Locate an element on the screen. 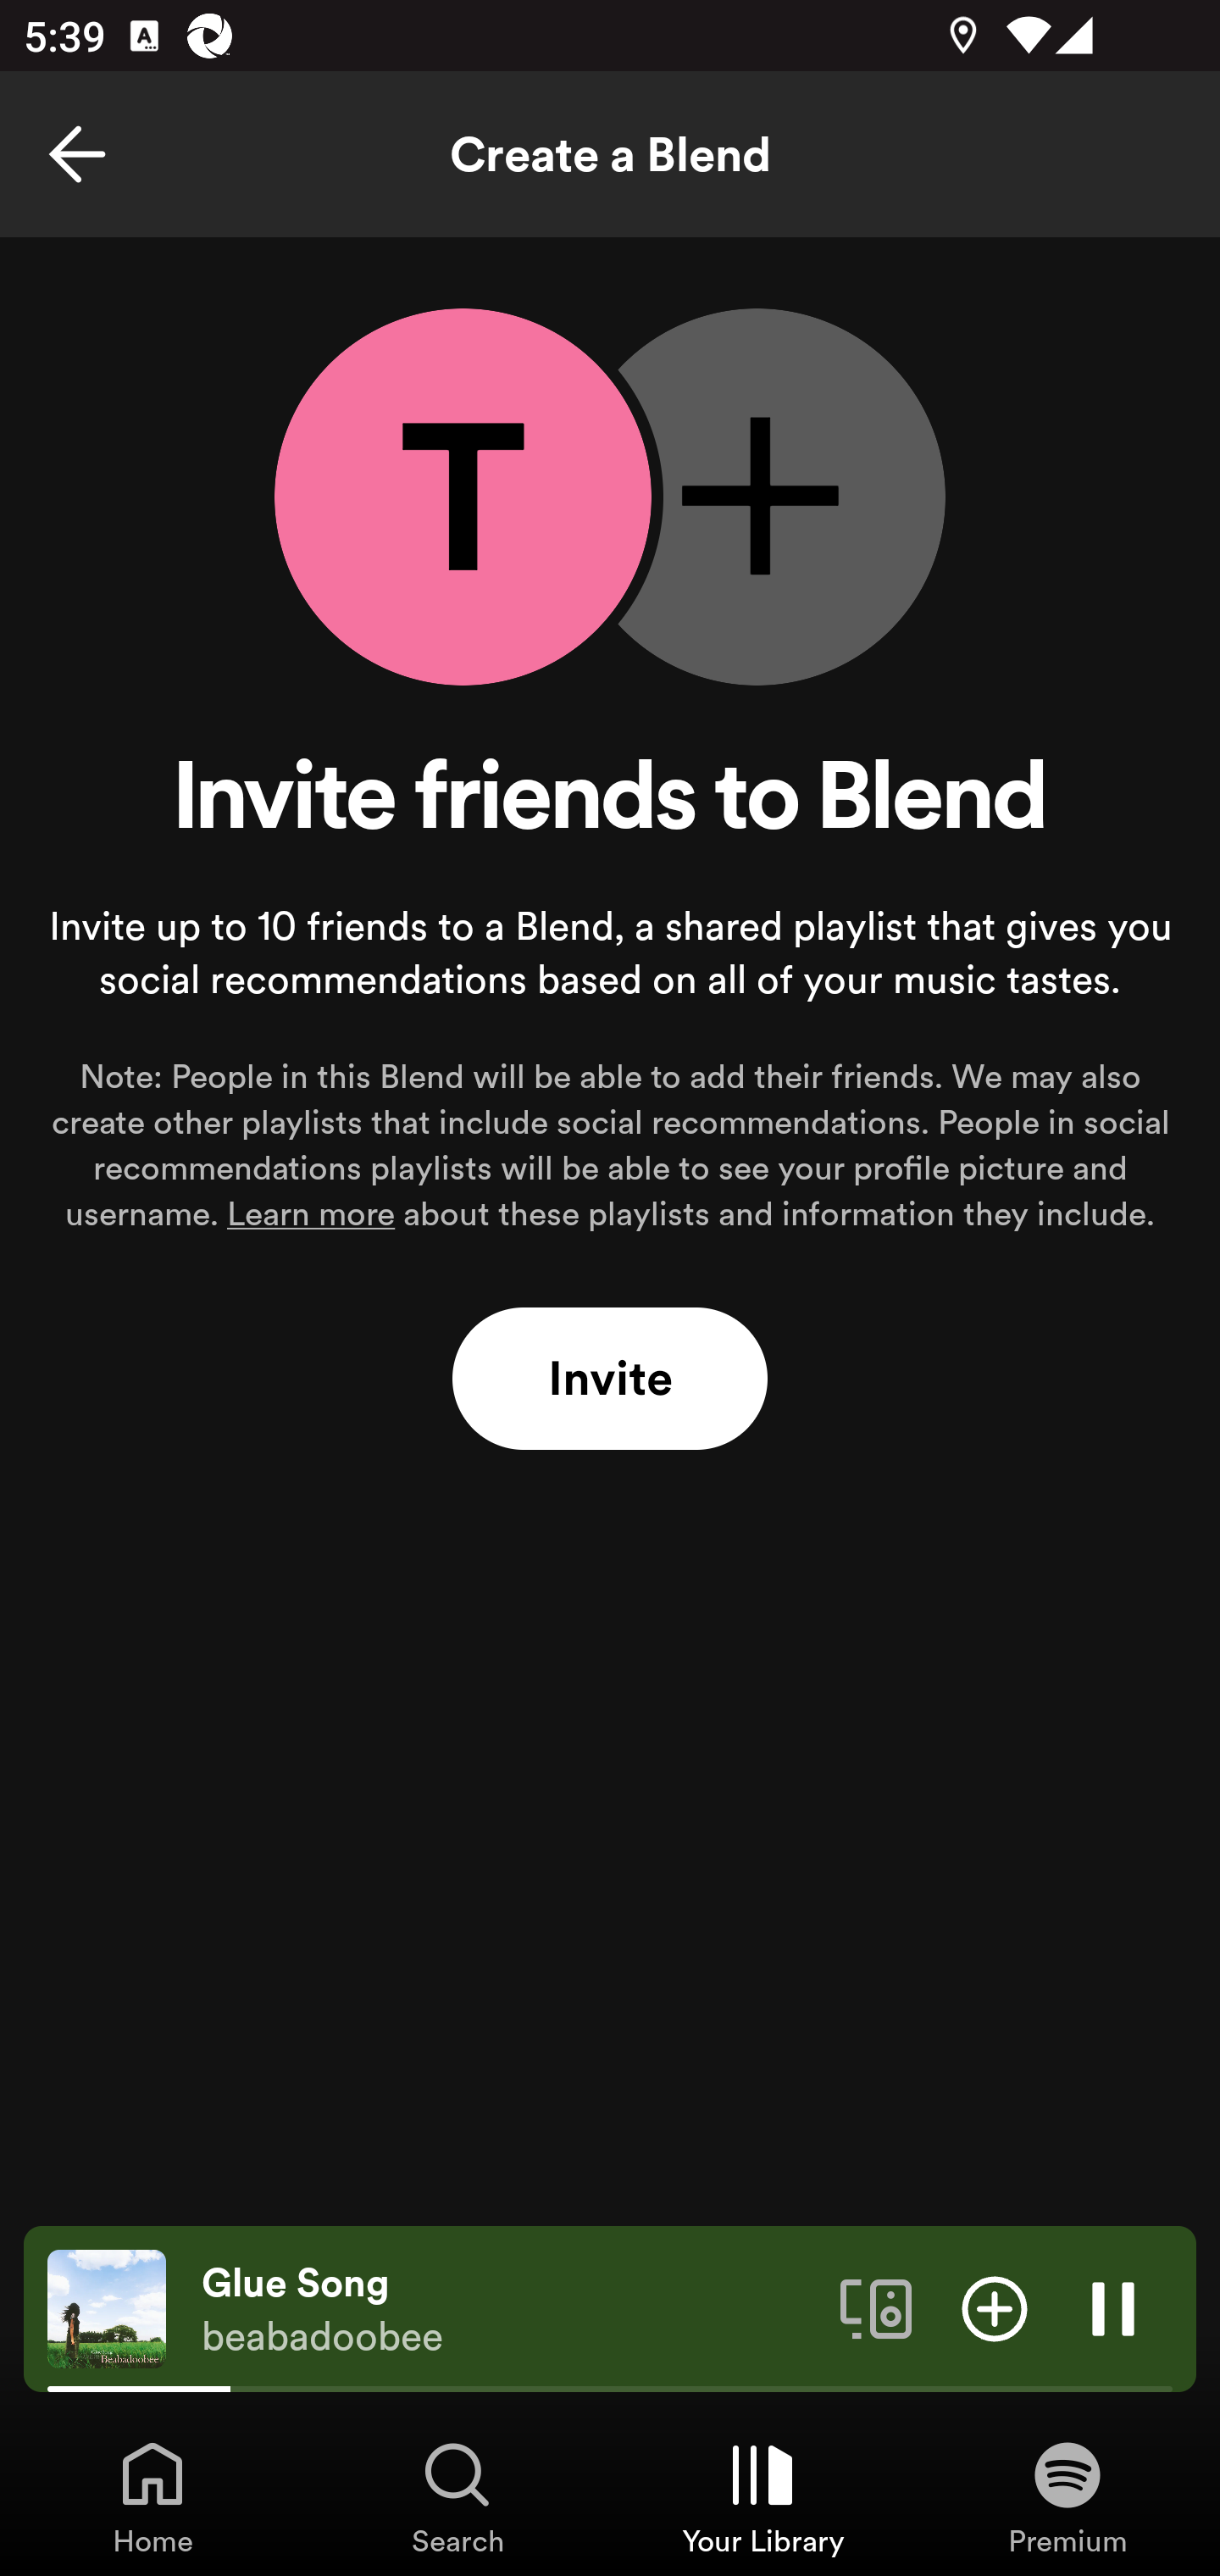 This screenshot has height=2576, width=1220. Search, Tab 2 of 4 Search Search is located at coordinates (457, 2496).